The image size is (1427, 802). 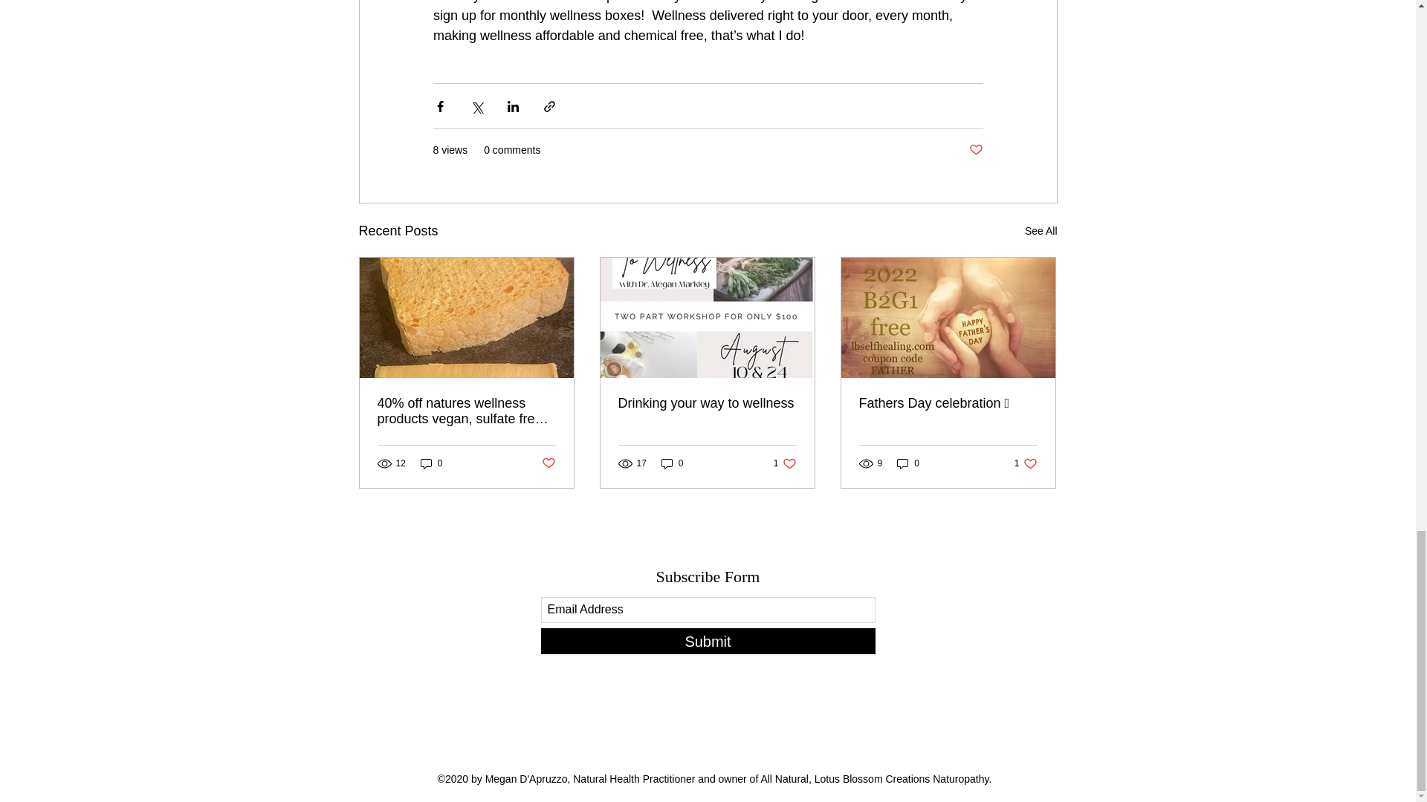 I want to click on Drinking your way to wellness, so click(x=707, y=404).